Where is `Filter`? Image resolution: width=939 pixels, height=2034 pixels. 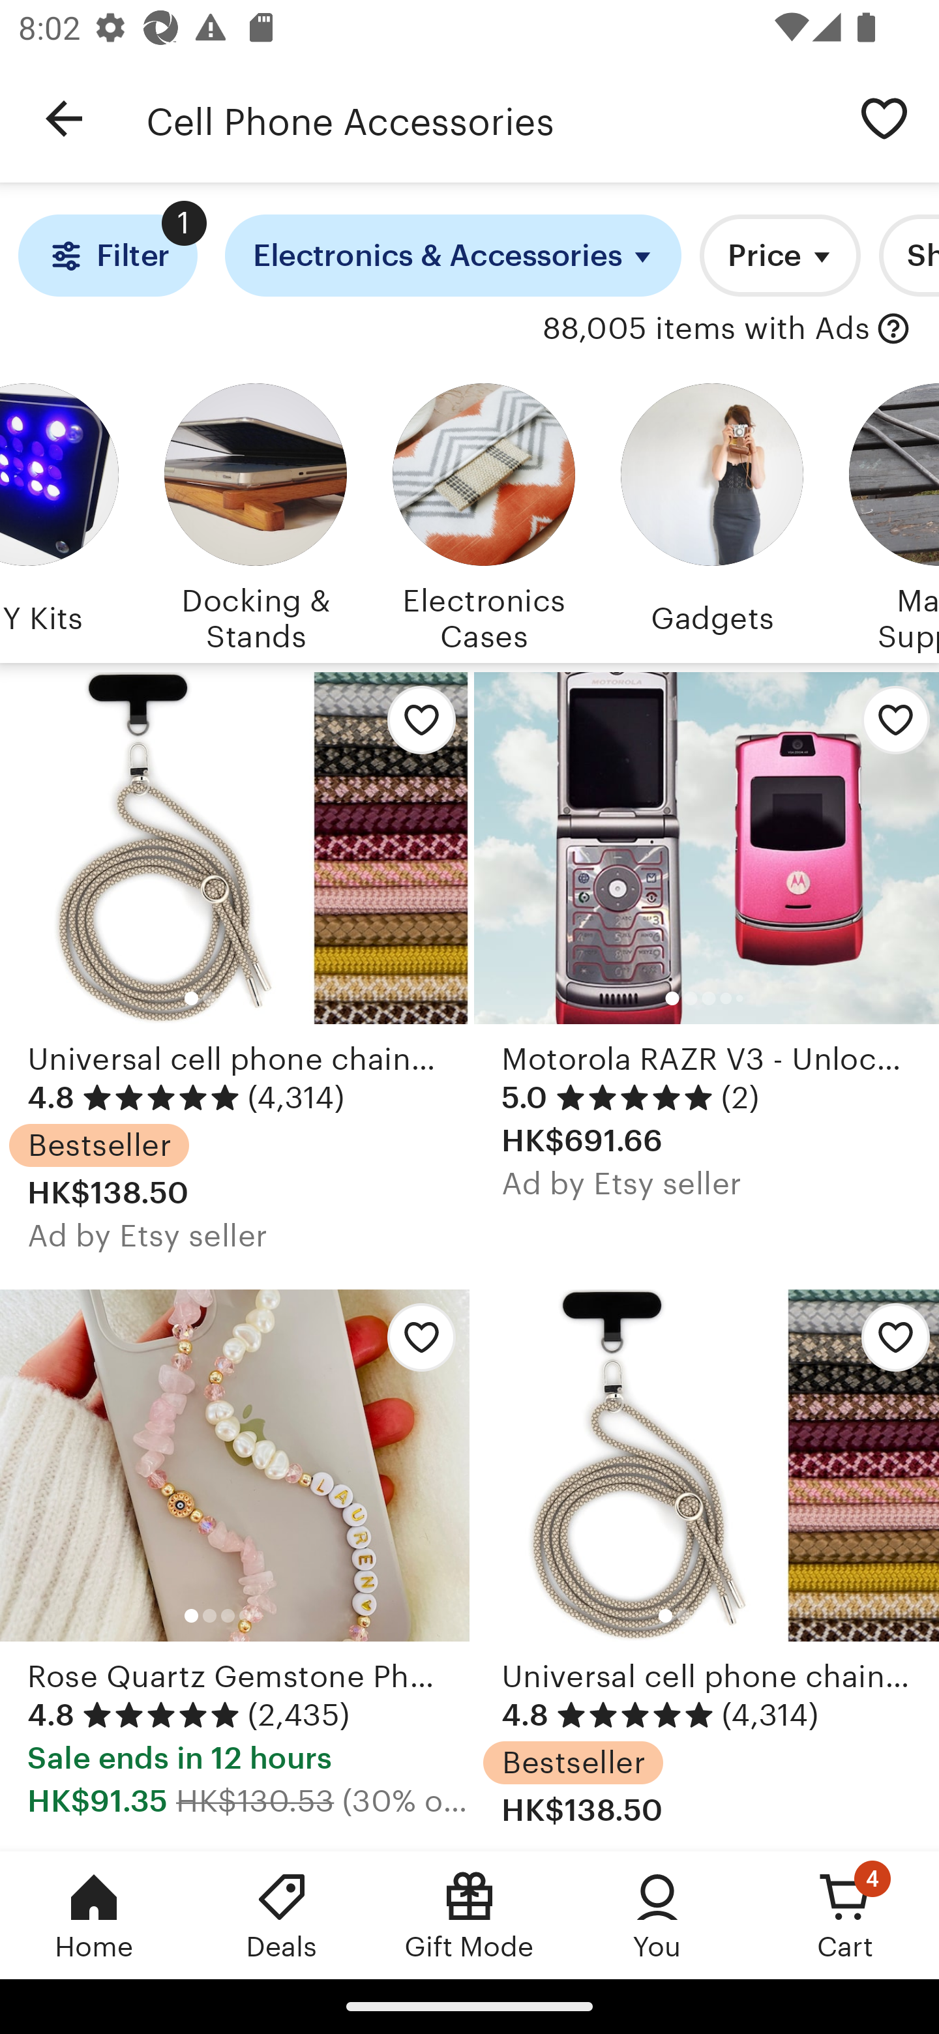
Filter is located at coordinates (107, 256).